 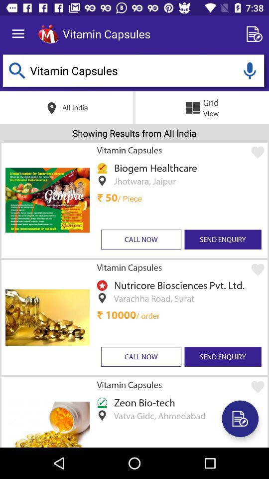 What do you see at coordinates (250, 71) in the screenshot?
I see `holding` at bounding box center [250, 71].